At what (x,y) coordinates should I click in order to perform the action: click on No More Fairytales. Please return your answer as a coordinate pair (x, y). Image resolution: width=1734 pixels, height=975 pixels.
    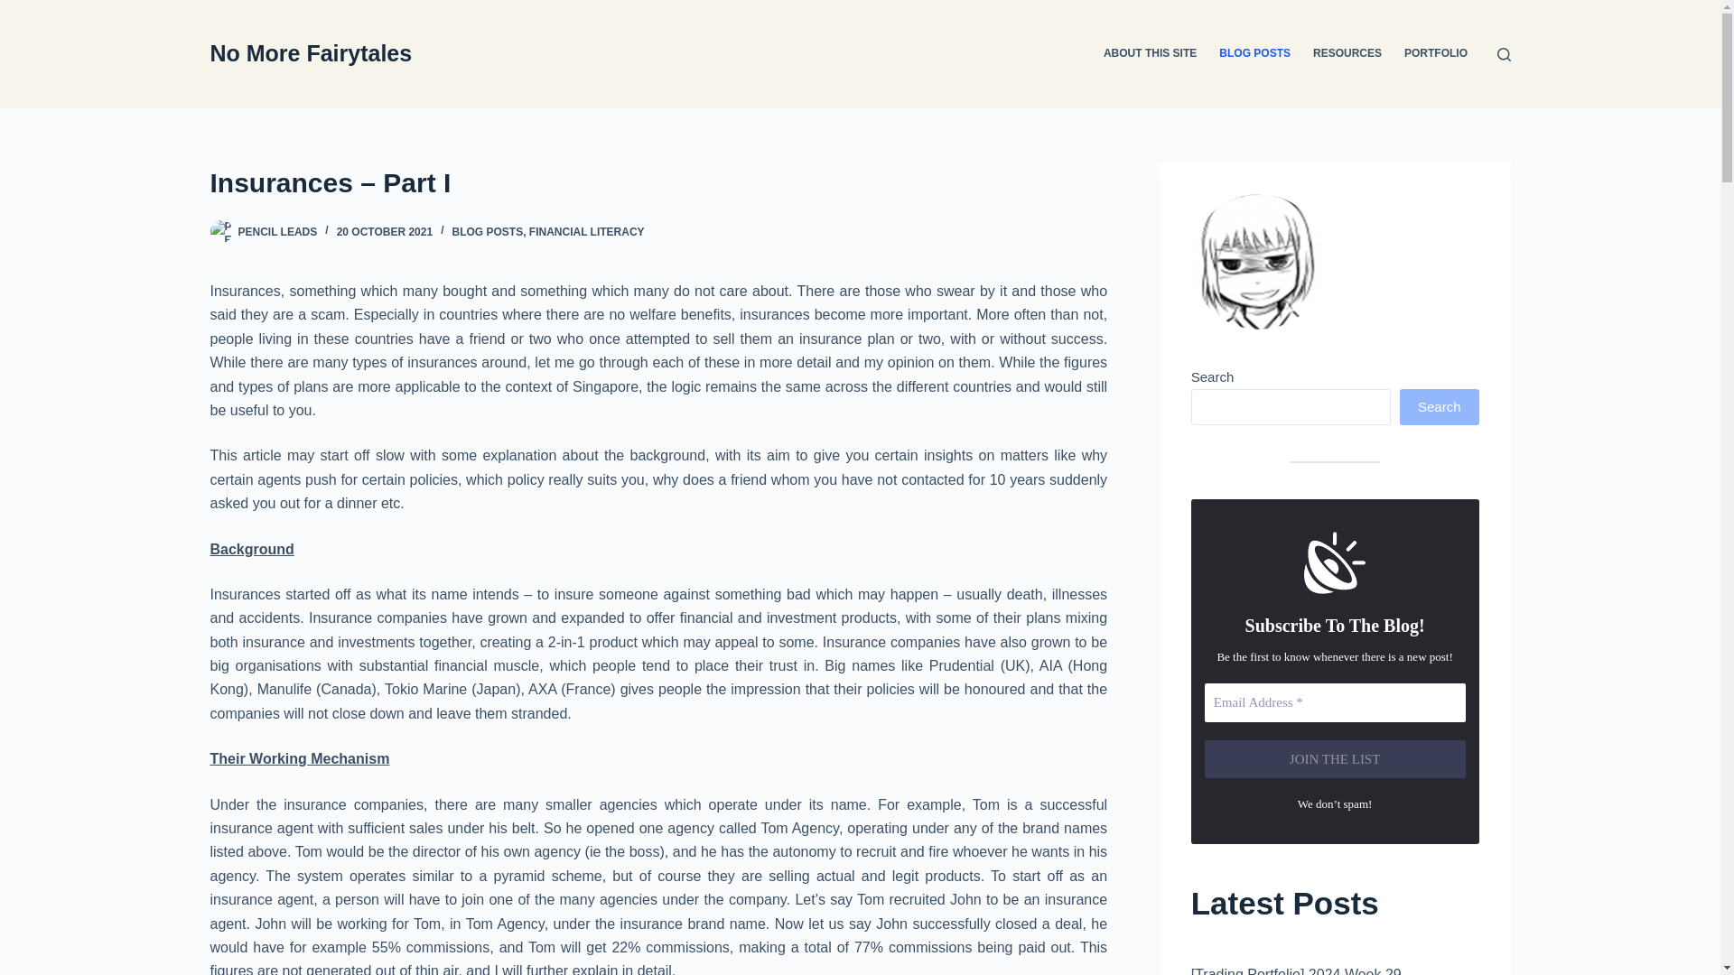
    Looking at the image, I should click on (311, 53).